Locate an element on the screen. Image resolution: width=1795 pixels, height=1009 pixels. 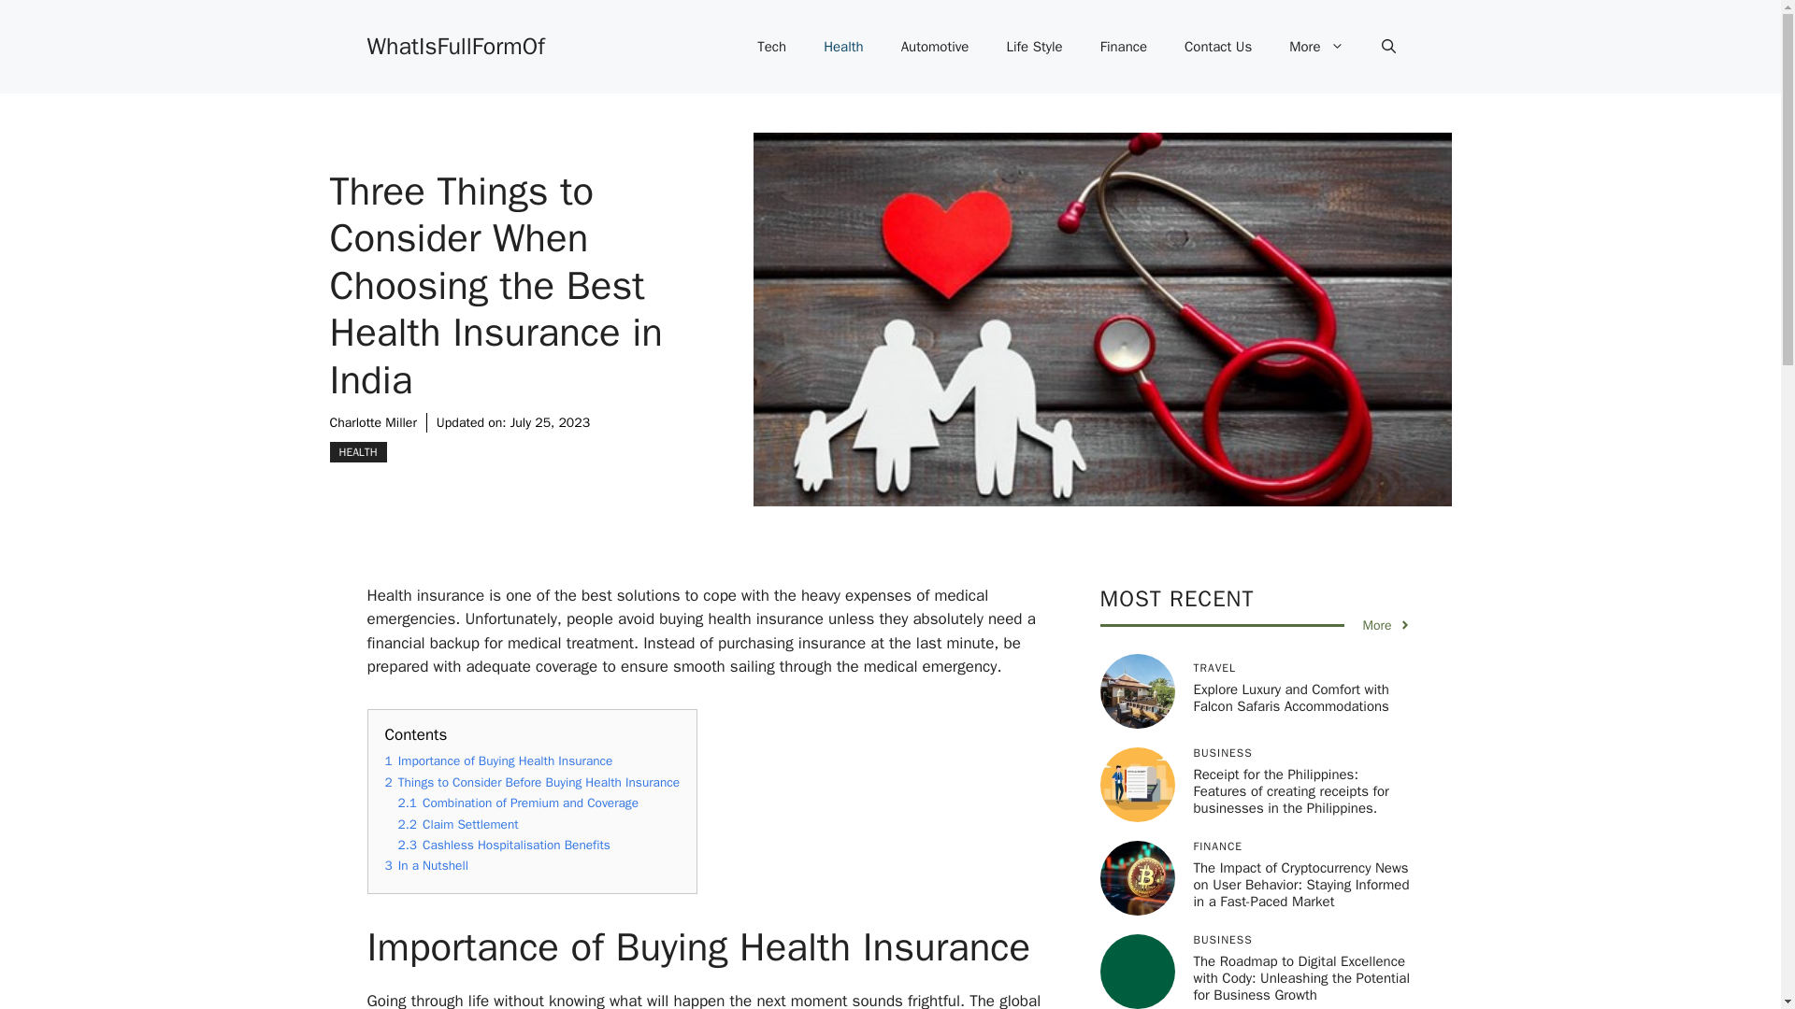
3 In a Nutshell is located at coordinates (426, 865).